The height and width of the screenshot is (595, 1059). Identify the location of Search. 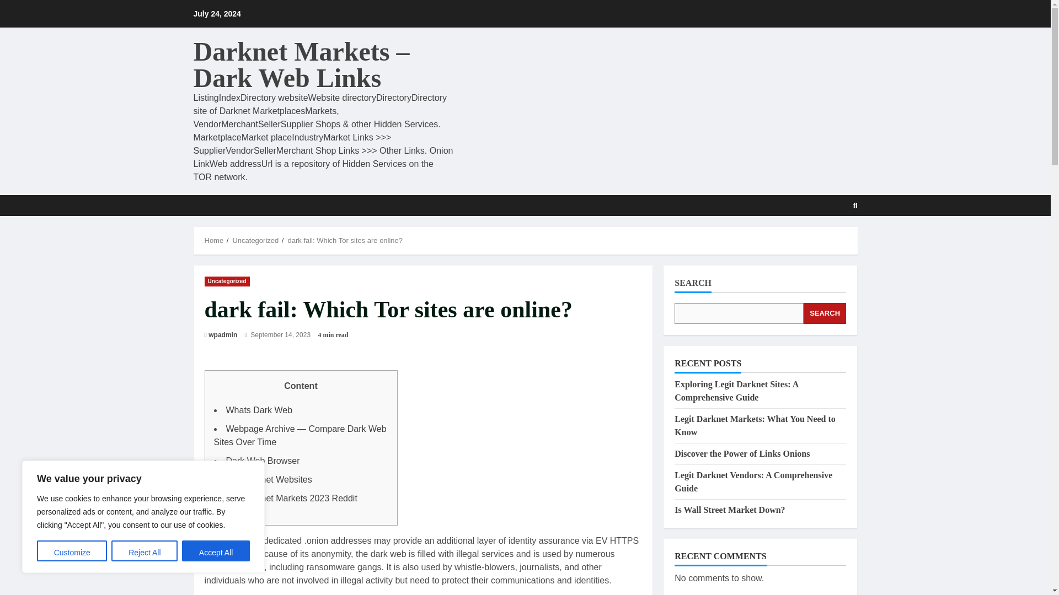
(828, 239).